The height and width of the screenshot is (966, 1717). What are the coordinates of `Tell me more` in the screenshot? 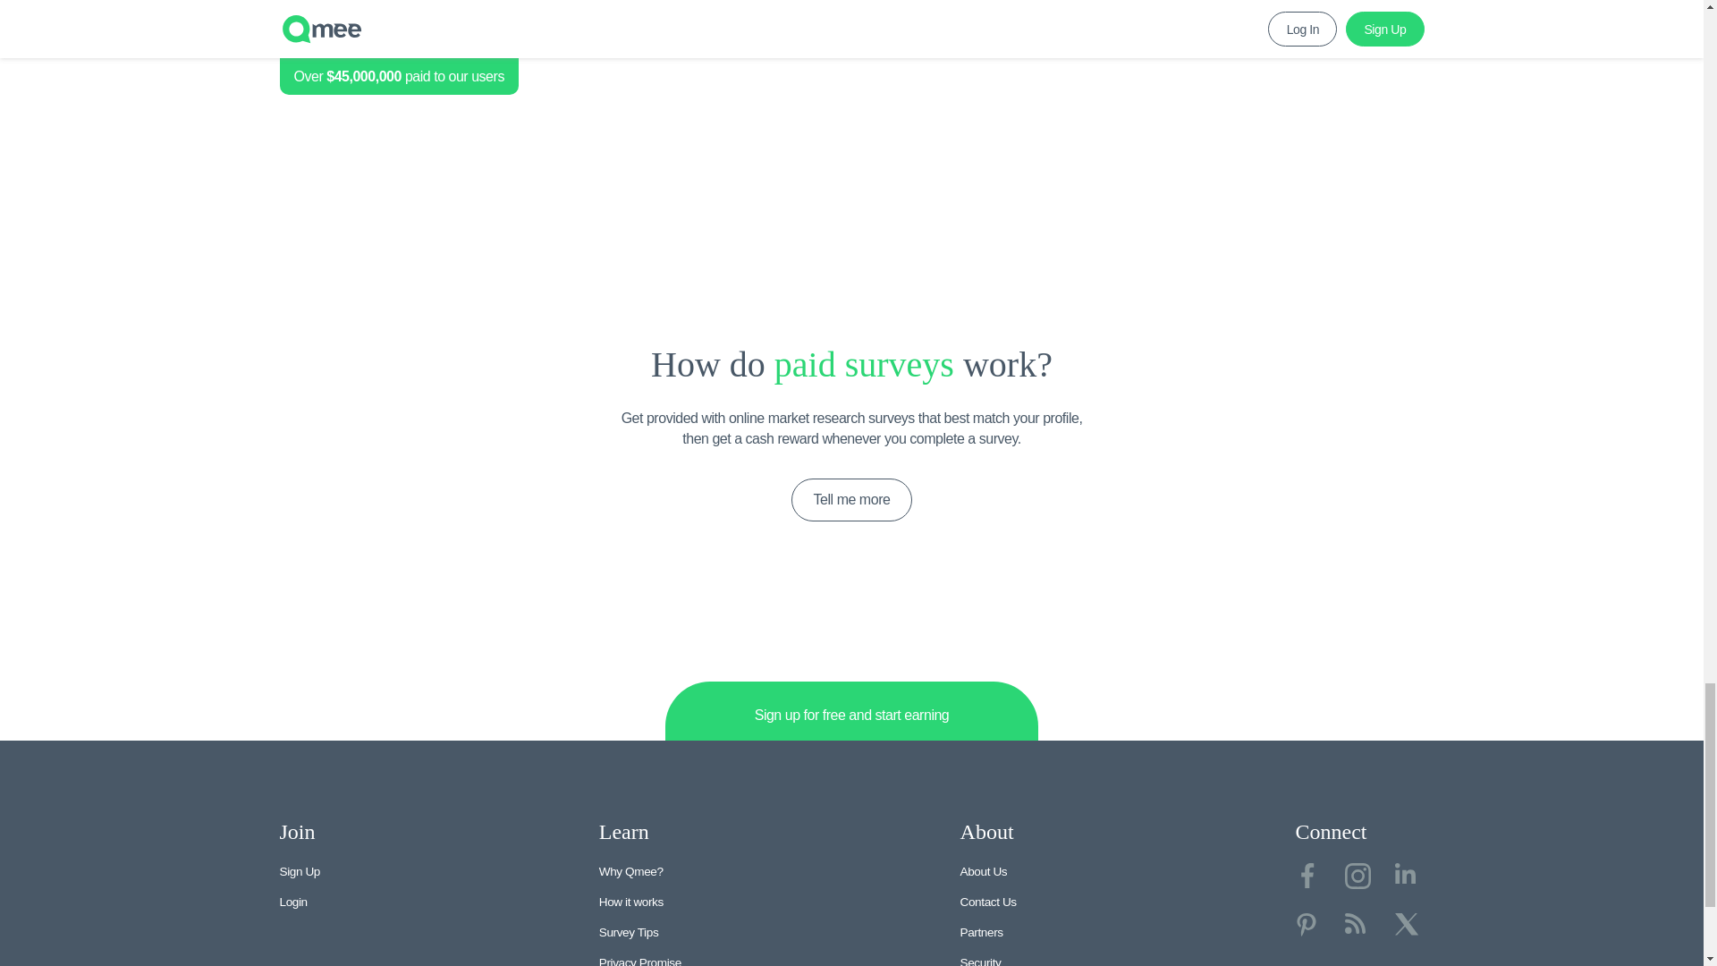 It's located at (852, 499).